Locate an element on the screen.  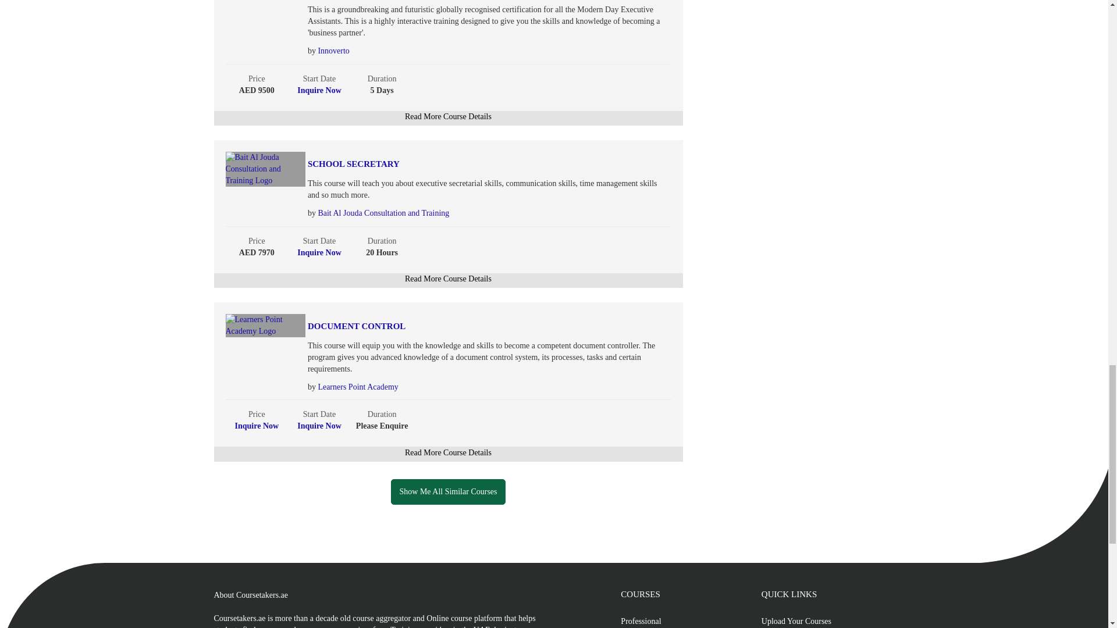
Bait Al Jouda Consultation and Training is located at coordinates (383, 213).